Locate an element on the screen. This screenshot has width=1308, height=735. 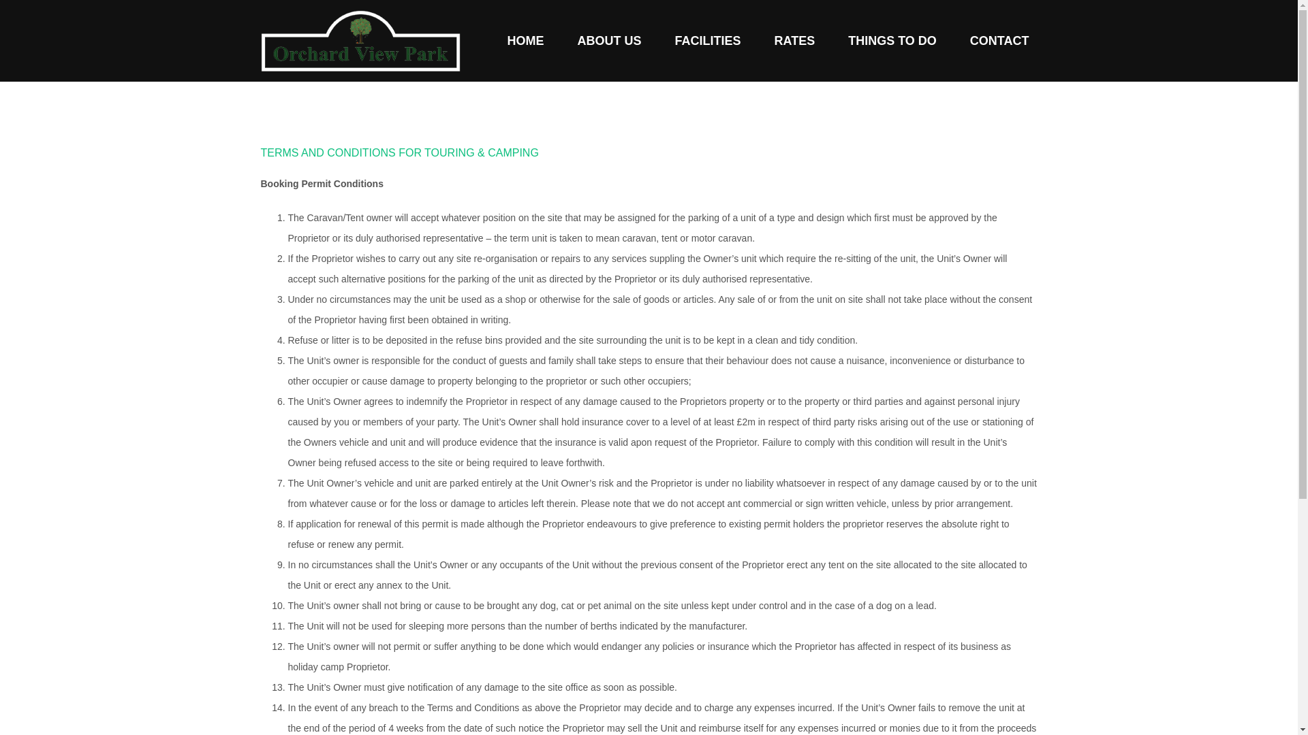
HOME is located at coordinates (525, 40).